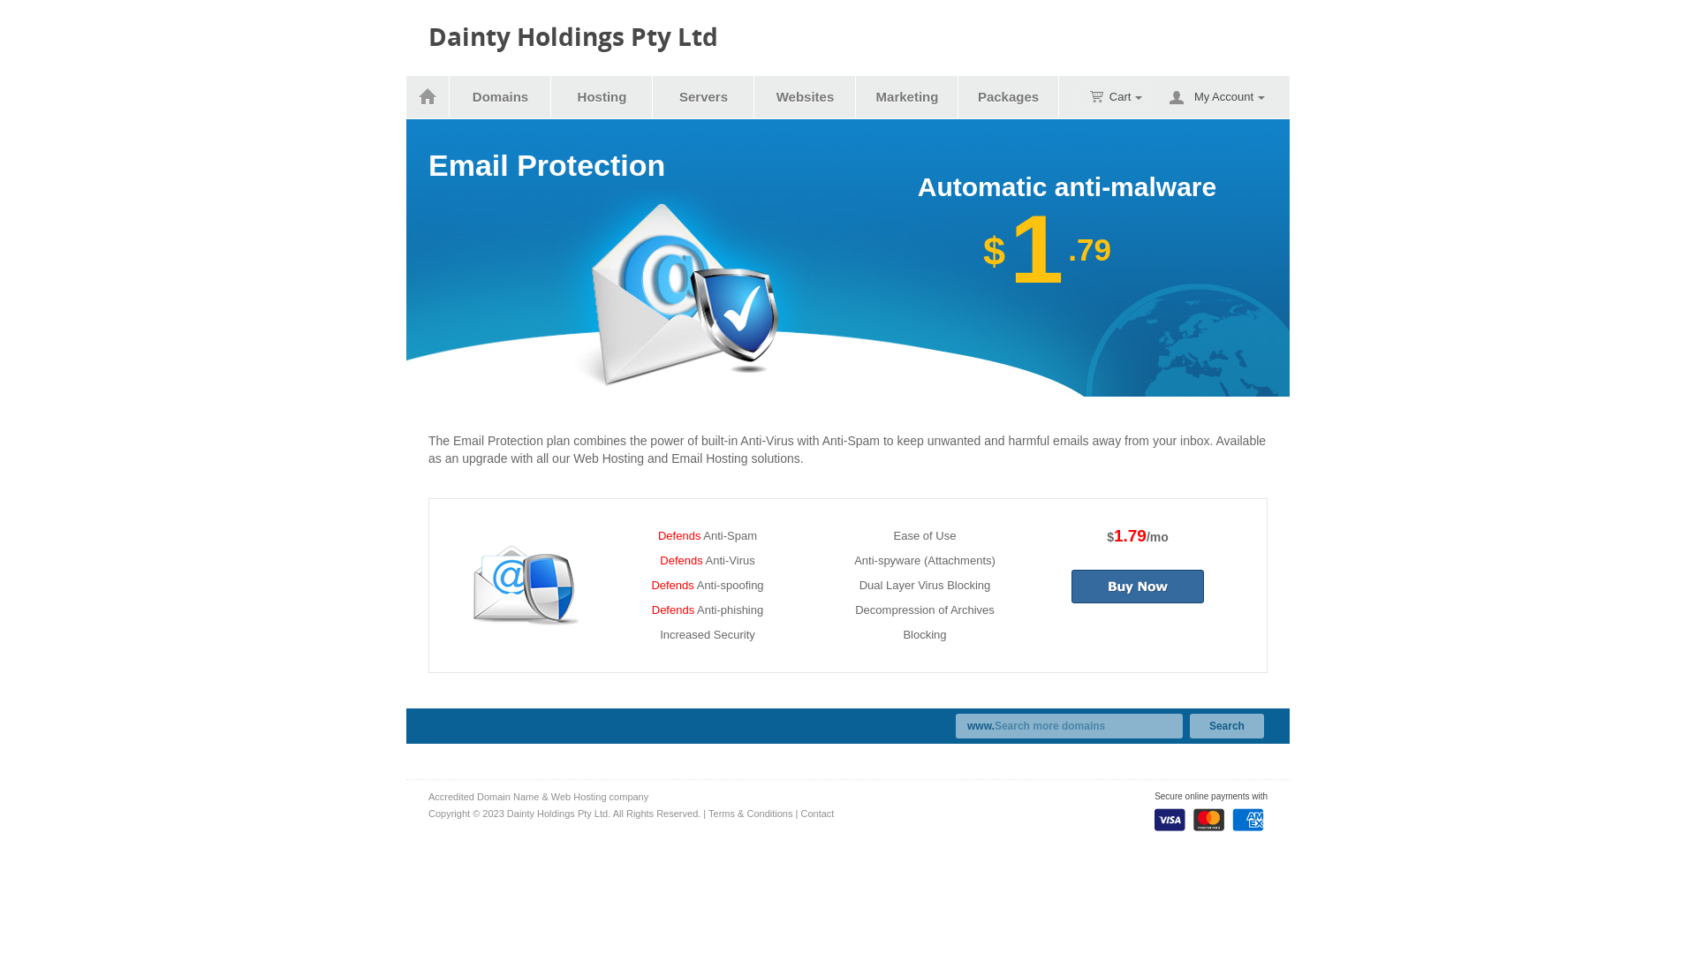 The image size is (1696, 954). Describe the element at coordinates (1138, 587) in the screenshot. I see `Add to cart` at that location.